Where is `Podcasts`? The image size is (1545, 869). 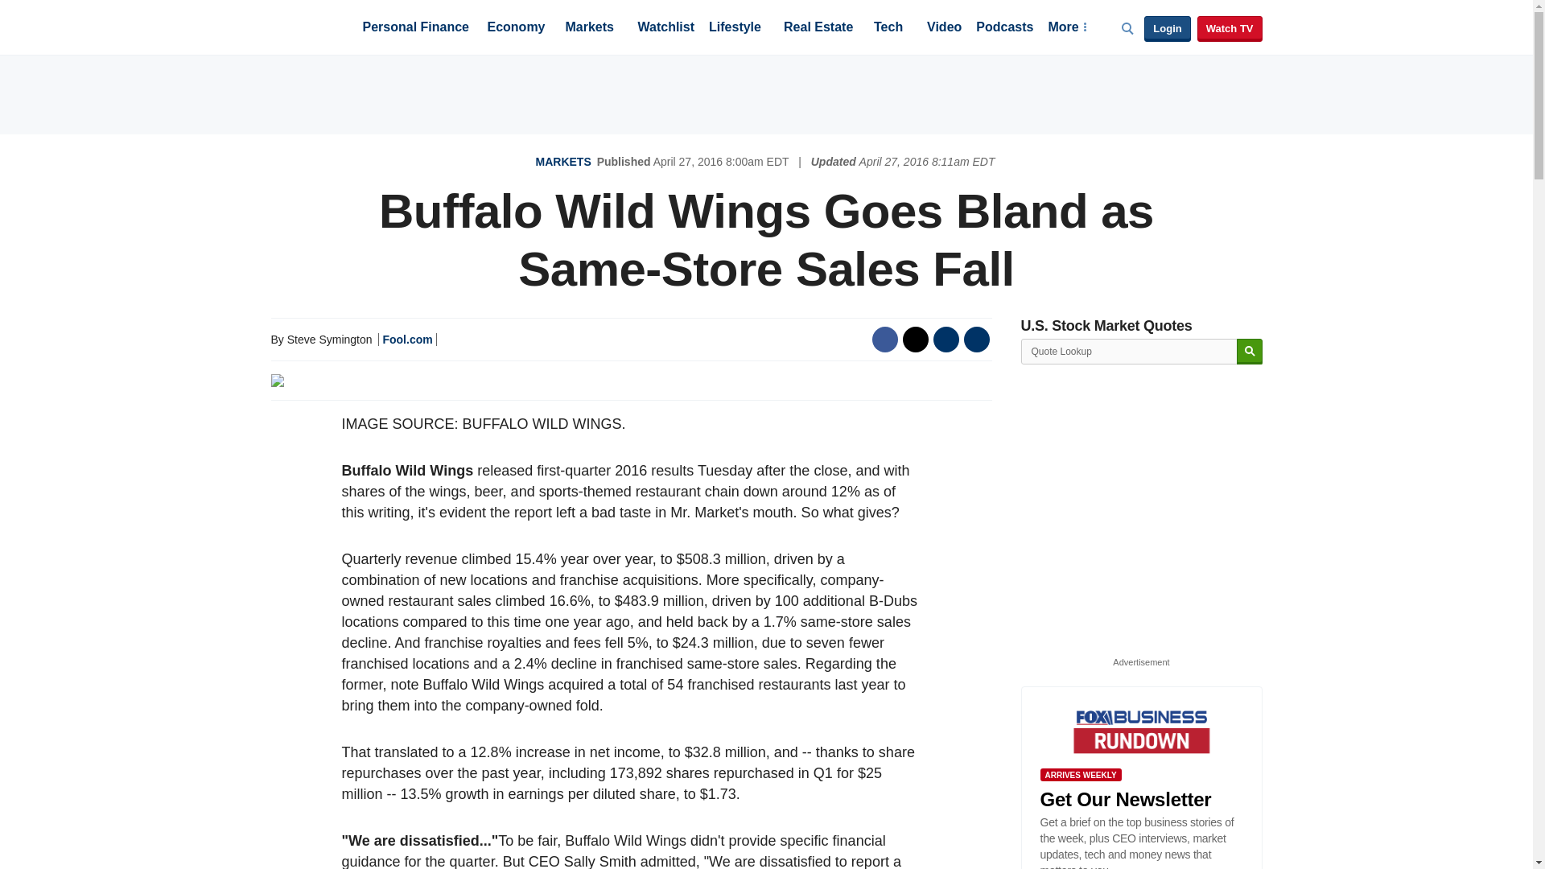 Podcasts is located at coordinates (1004, 28).